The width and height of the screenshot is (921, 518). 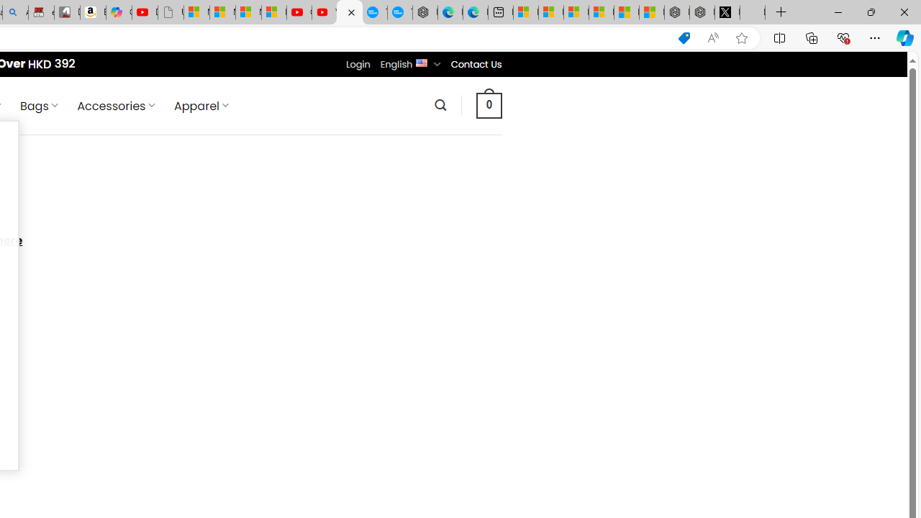 What do you see at coordinates (551, 13) in the screenshot?
I see `Microsoft account | Microsoft Account Privacy Settings` at bounding box center [551, 13].